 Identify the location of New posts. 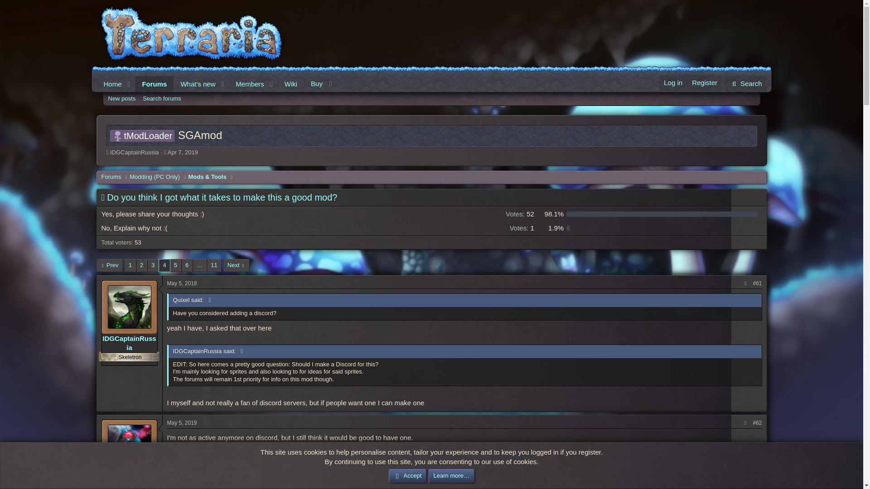
(181, 283).